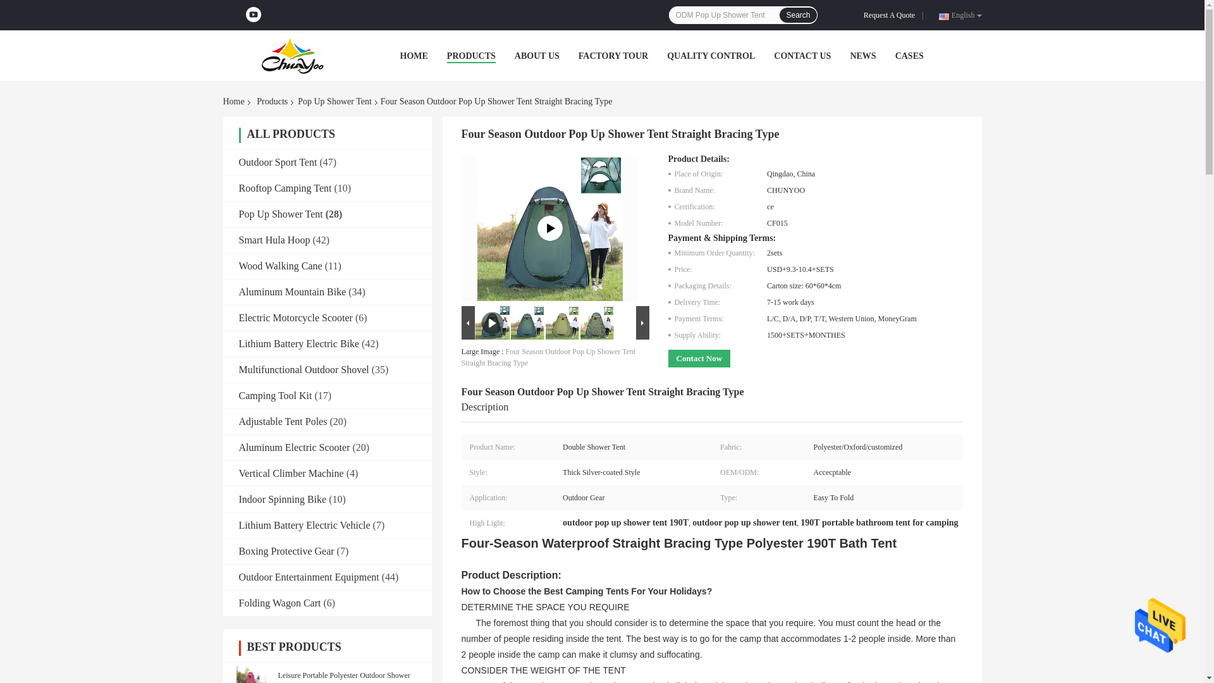 This screenshot has width=1214, height=683. I want to click on Outdoor Sport Tent, so click(278, 162).